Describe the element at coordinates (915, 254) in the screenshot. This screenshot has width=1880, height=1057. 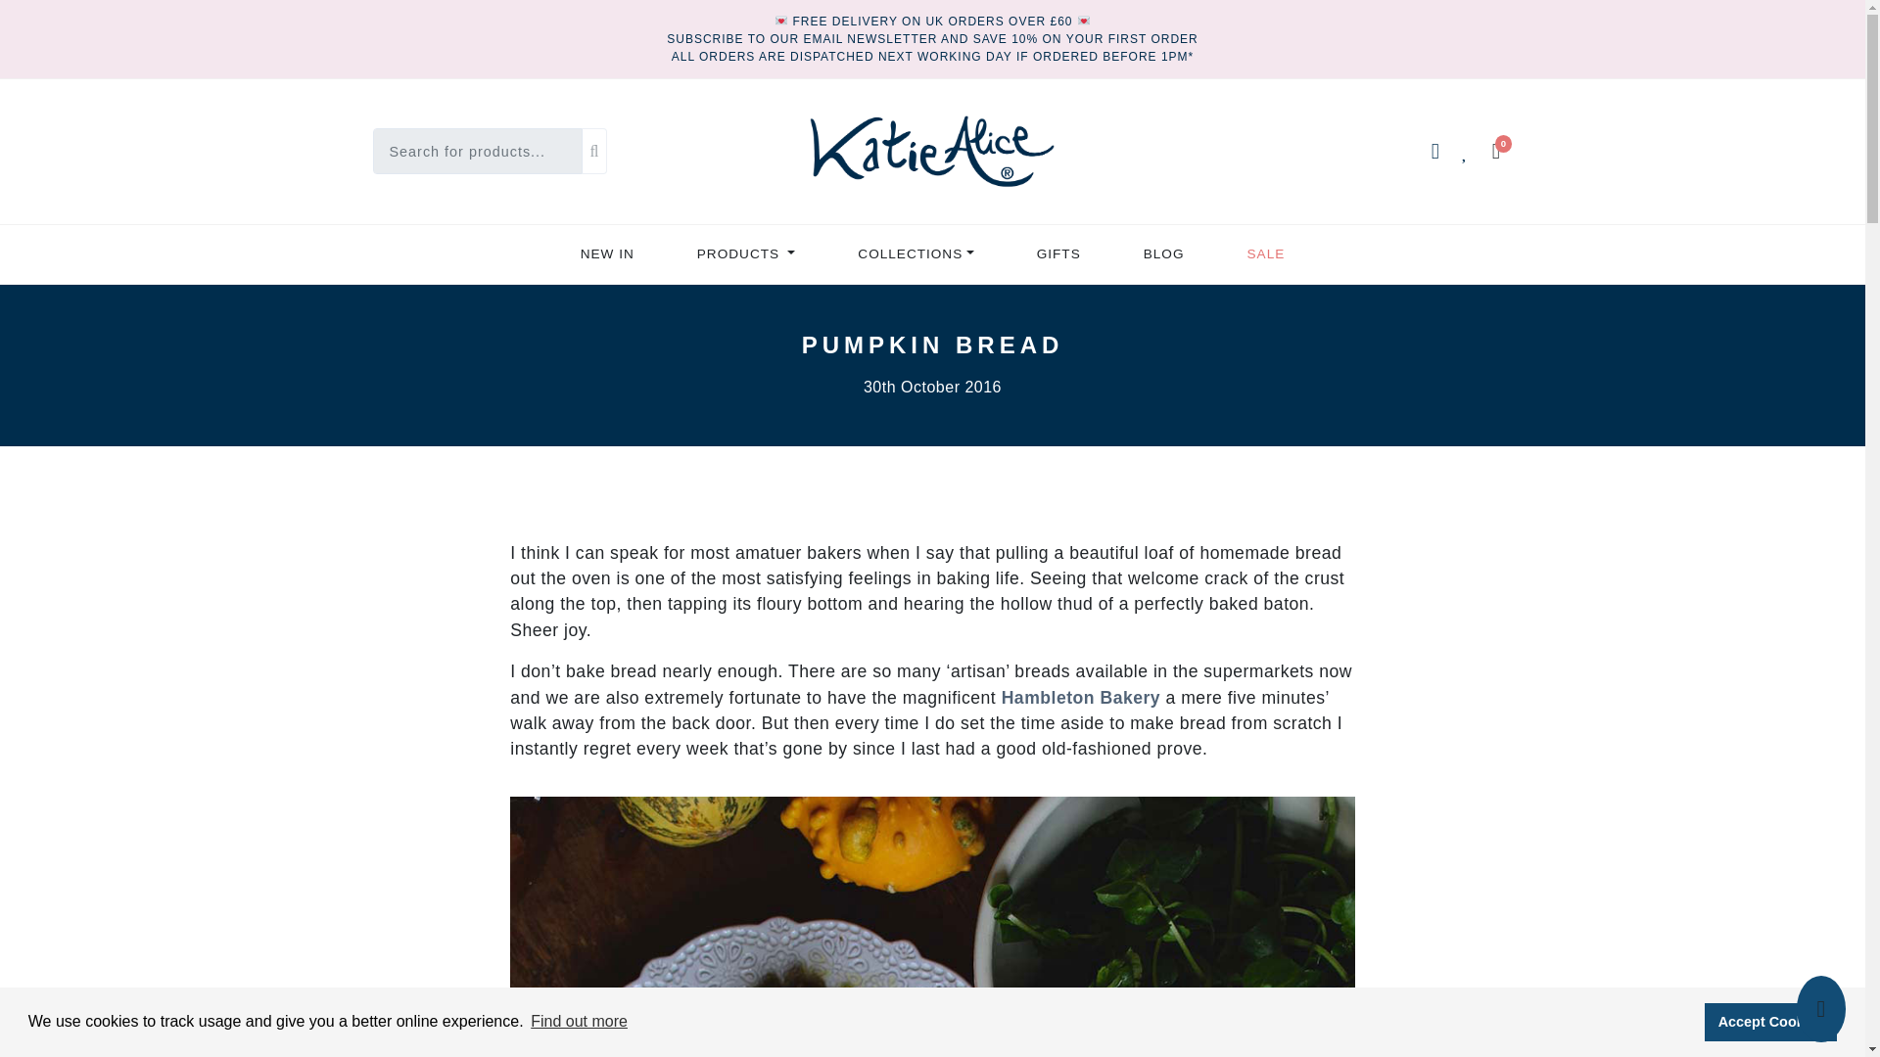
I see `COLLECTIONS` at that location.